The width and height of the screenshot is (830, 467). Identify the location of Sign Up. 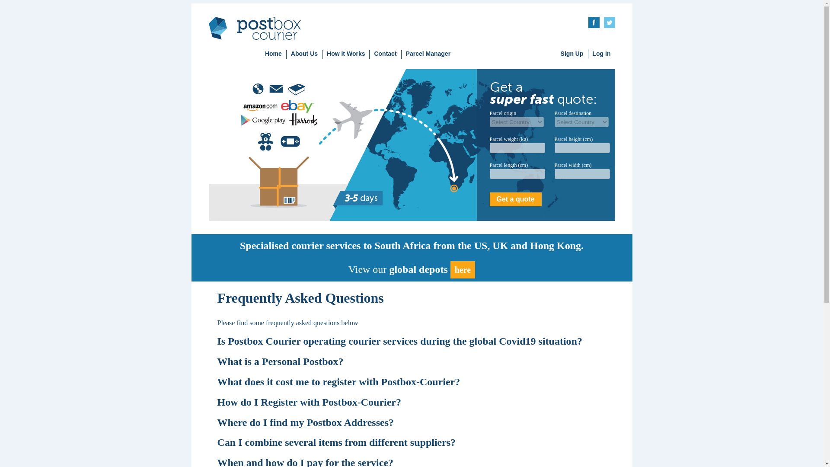
(572, 53).